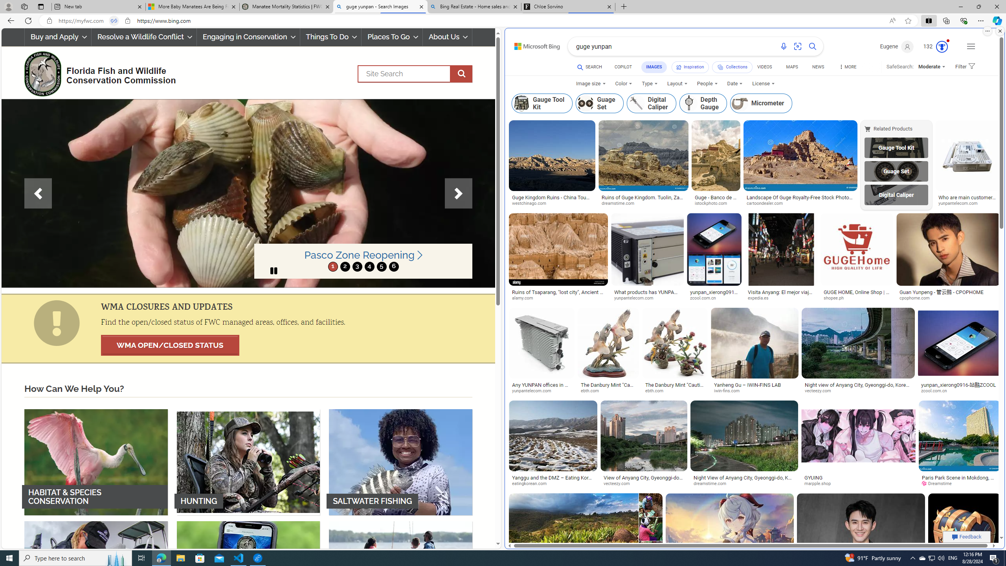 This screenshot has height=566, width=1006. Describe the element at coordinates (558, 298) in the screenshot. I see `alamy.com` at that location.